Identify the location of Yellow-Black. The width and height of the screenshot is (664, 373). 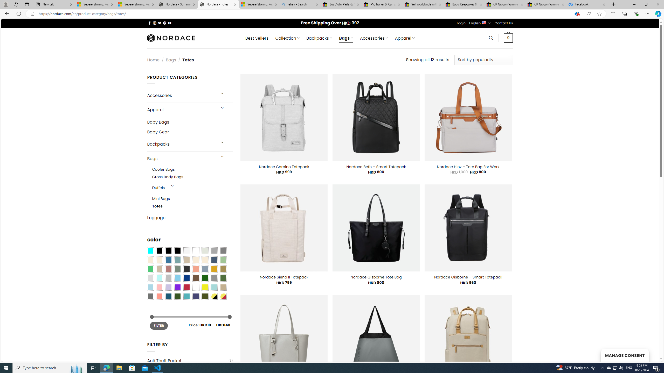
(214, 296).